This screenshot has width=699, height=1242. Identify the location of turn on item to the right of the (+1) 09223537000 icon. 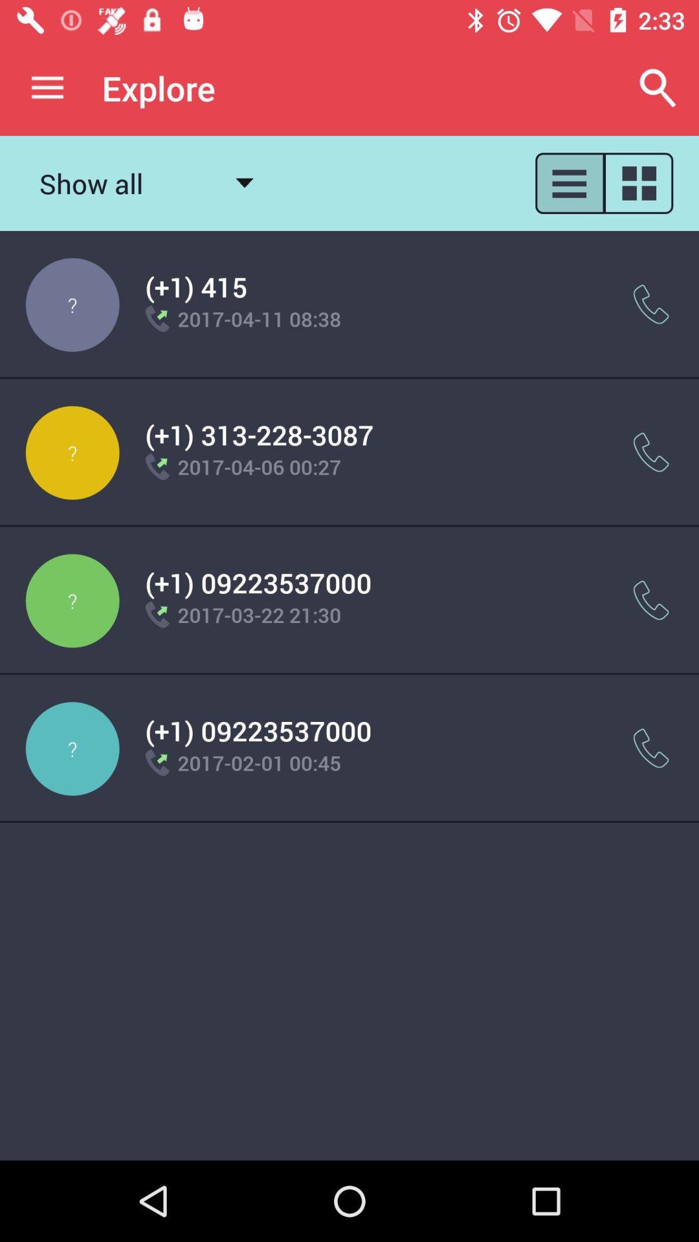
(651, 600).